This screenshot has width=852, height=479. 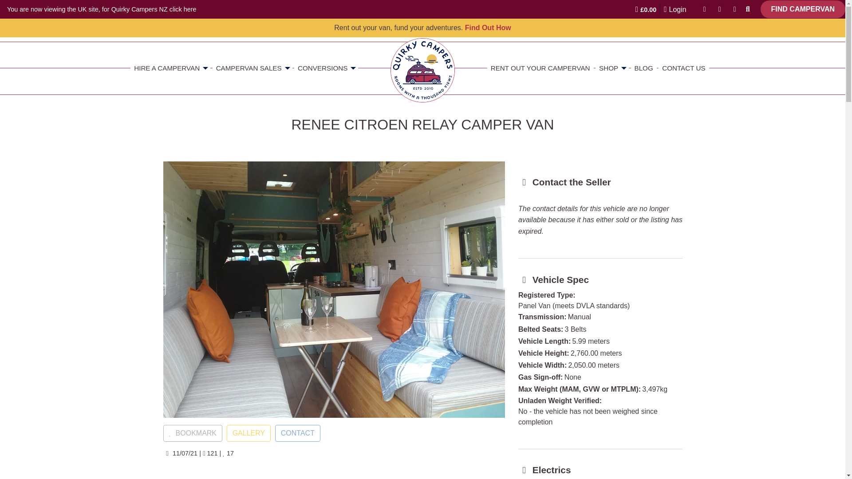 I want to click on 121 views, so click(x=209, y=453).